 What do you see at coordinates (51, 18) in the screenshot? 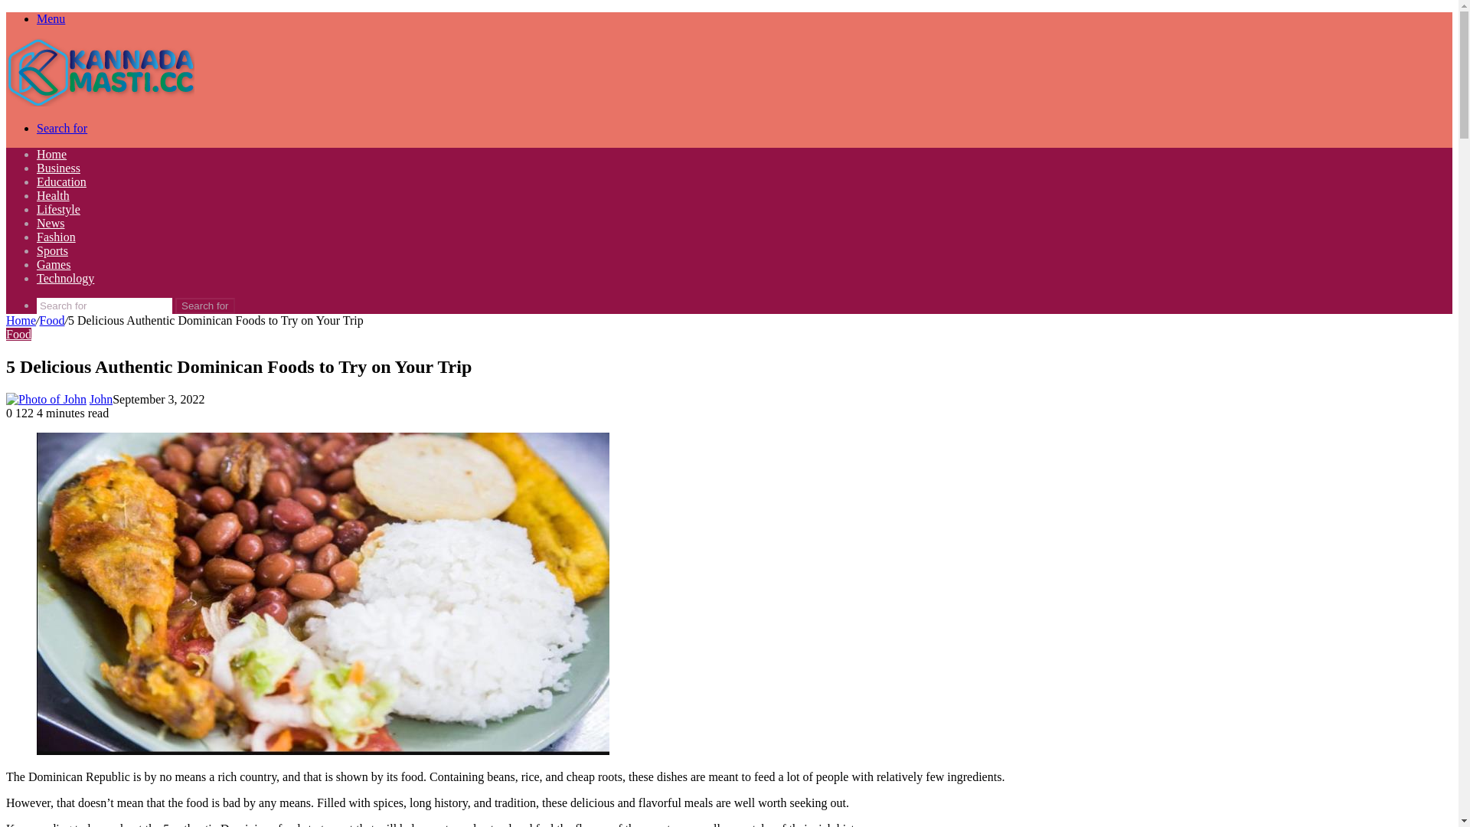
I see `Menu` at bounding box center [51, 18].